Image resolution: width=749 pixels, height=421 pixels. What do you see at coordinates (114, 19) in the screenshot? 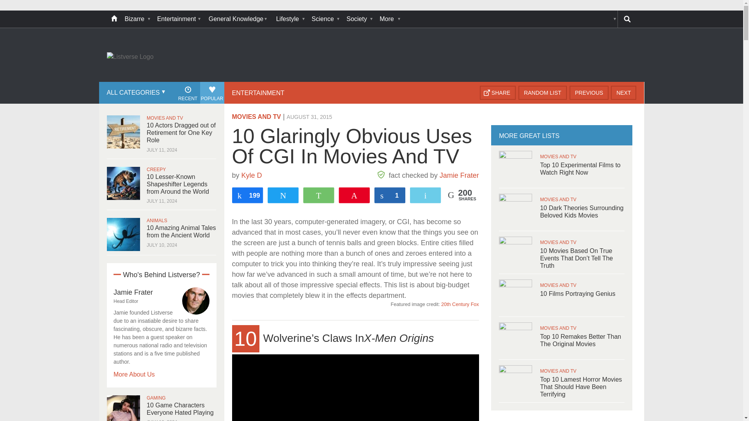
I see `Go Home` at bounding box center [114, 19].